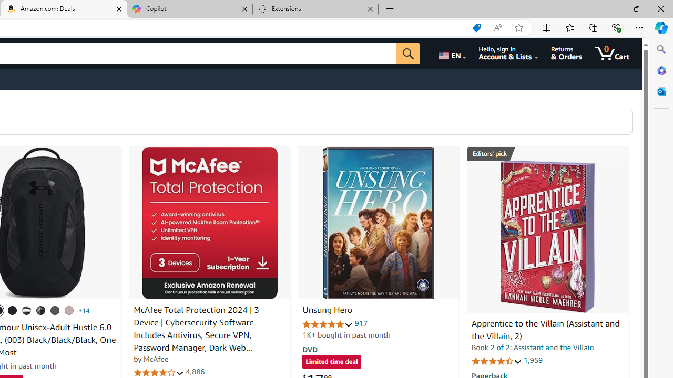  What do you see at coordinates (328, 323) in the screenshot?
I see `4.9 out of 5 stars` at bounding box center [328, 323].